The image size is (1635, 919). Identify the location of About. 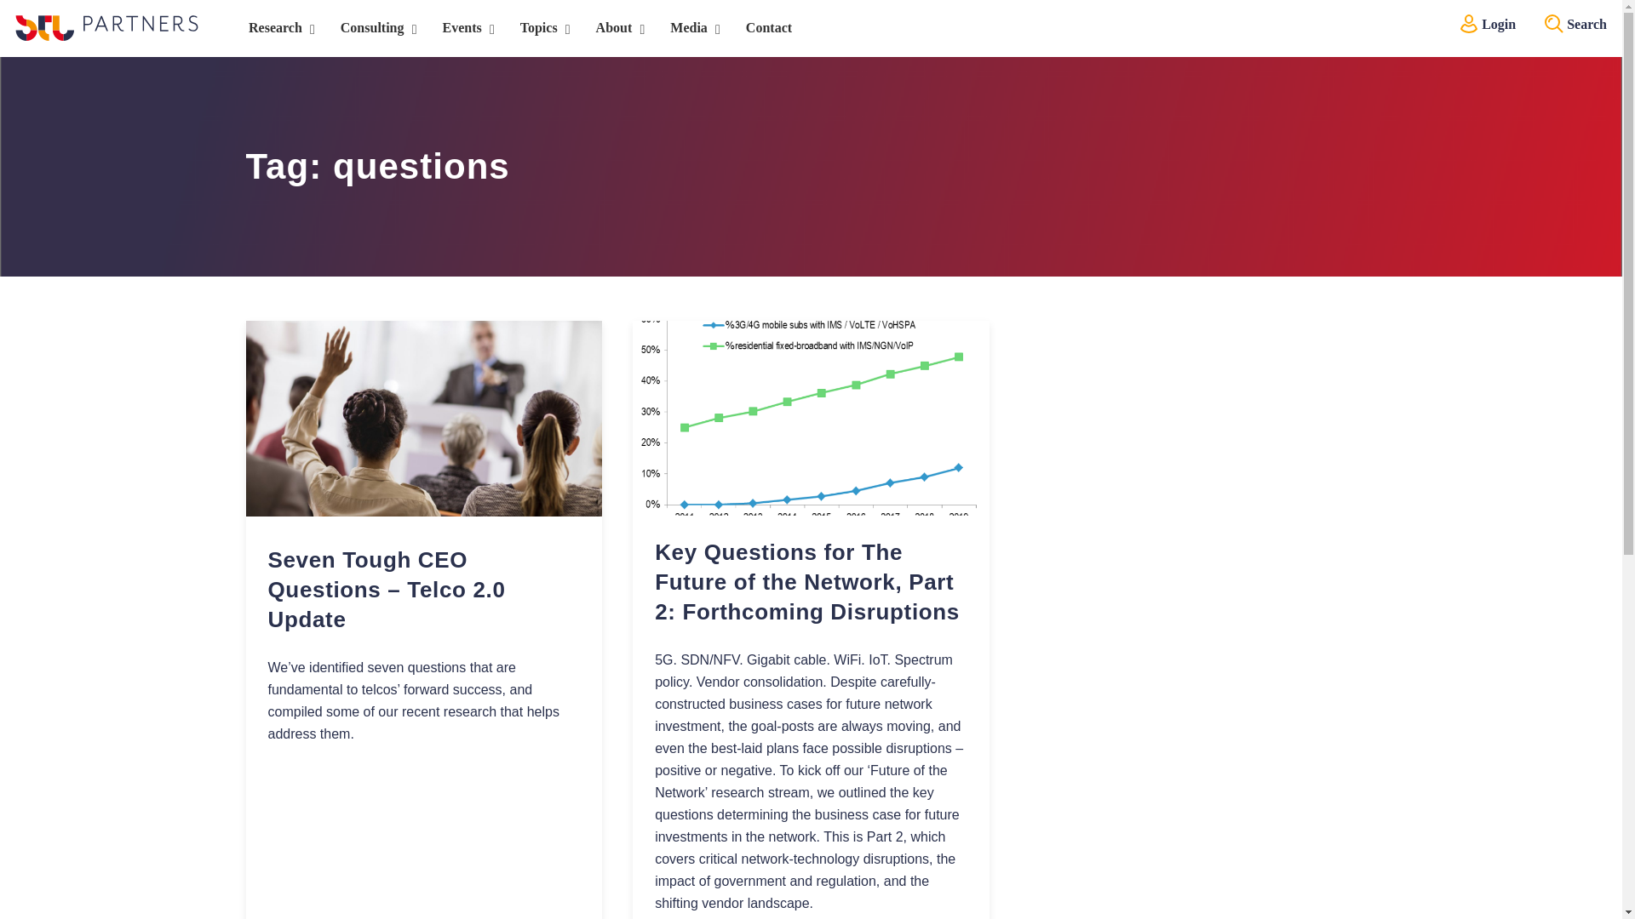
(617, 28).